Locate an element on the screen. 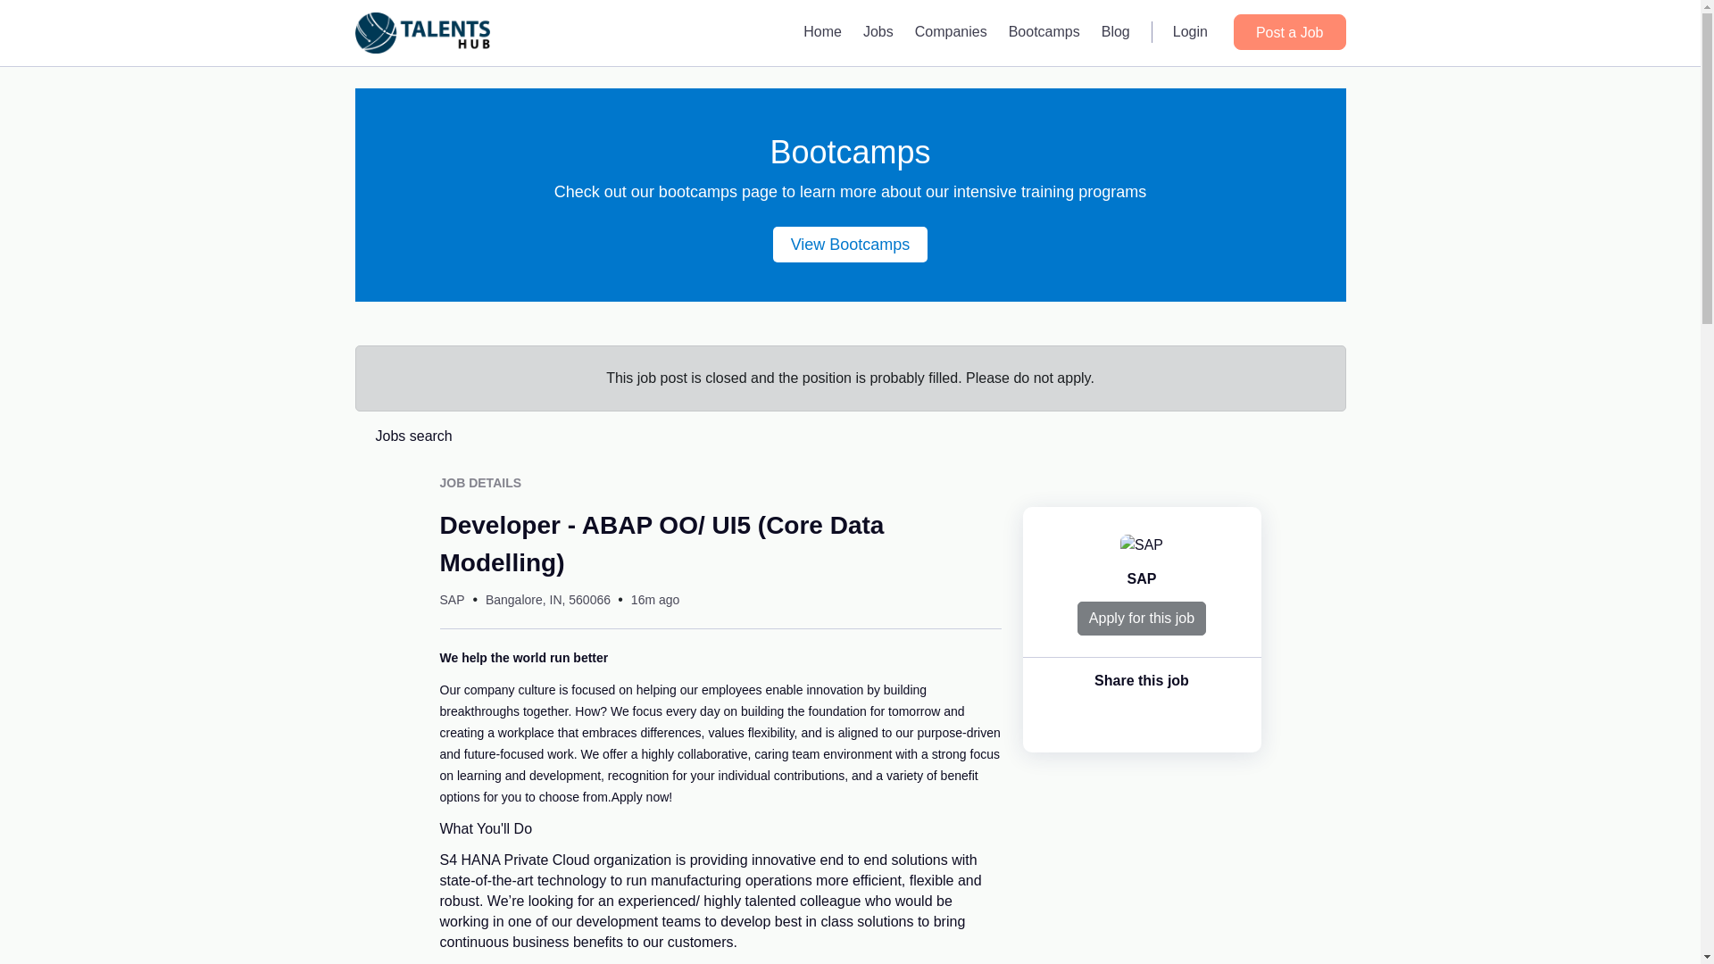 The height and width of the screenshot is (964, 1714). Share to Linkedin is located at coordinates (1141, 718).